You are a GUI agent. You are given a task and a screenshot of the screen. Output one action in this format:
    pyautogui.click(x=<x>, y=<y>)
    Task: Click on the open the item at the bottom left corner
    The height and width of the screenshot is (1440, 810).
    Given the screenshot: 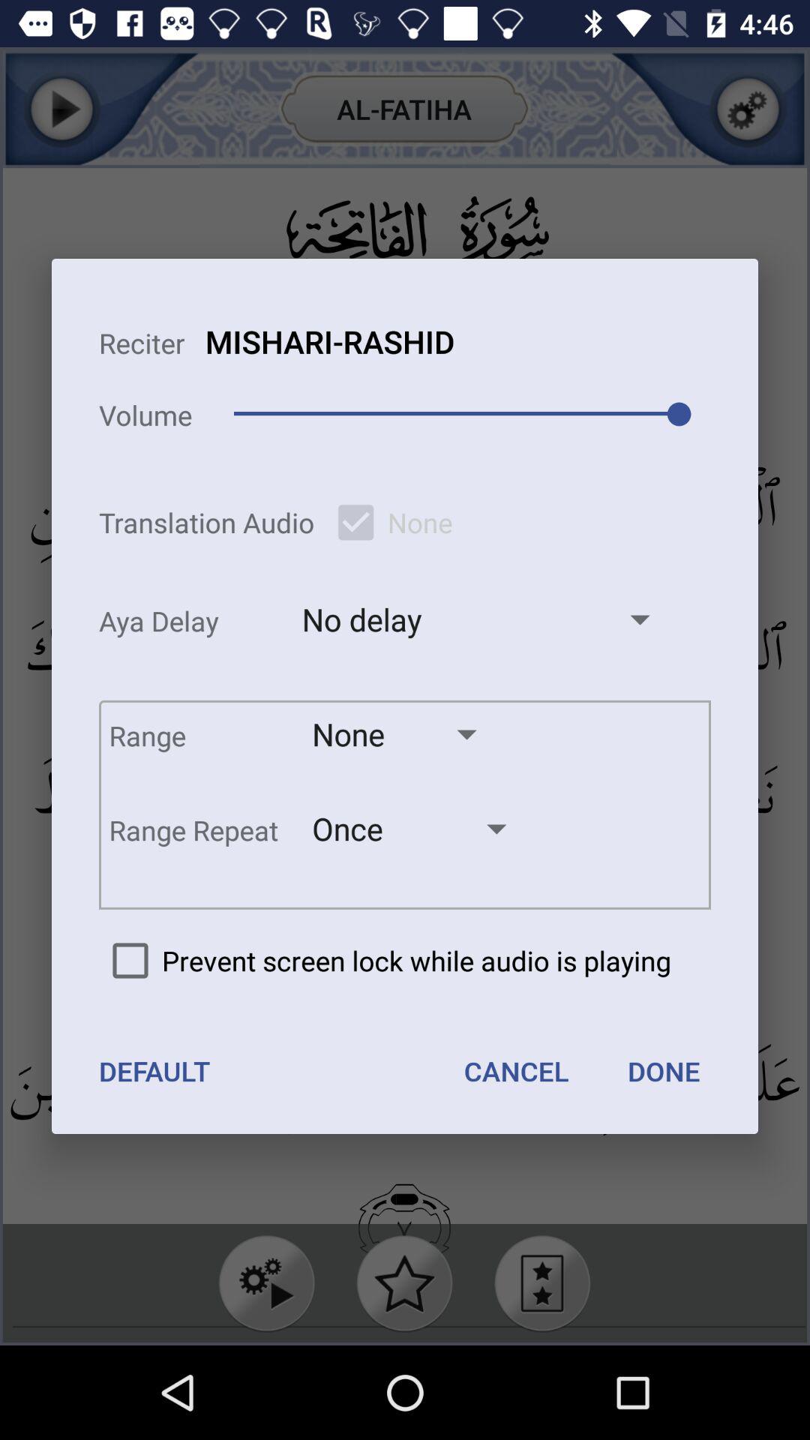 What is the action you would take?
    pyautogui.click(x=154, y=1071)
    